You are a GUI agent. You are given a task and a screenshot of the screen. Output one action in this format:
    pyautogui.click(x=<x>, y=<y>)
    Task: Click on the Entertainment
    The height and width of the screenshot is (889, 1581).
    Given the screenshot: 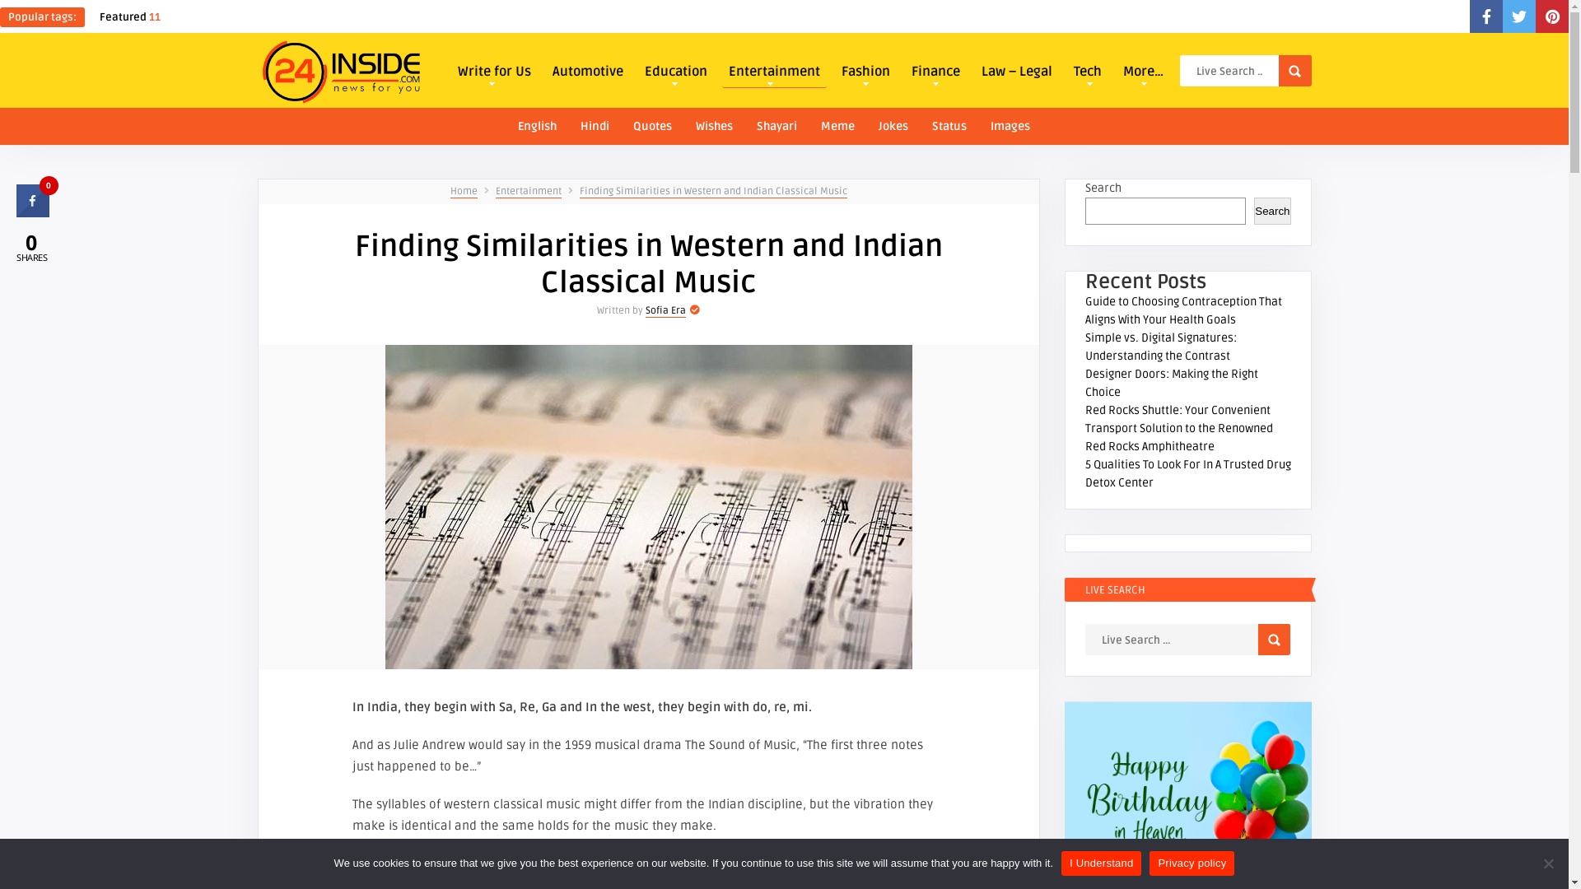 What is the action you would take?
    pyautogui.click(x=774, y=71)
    